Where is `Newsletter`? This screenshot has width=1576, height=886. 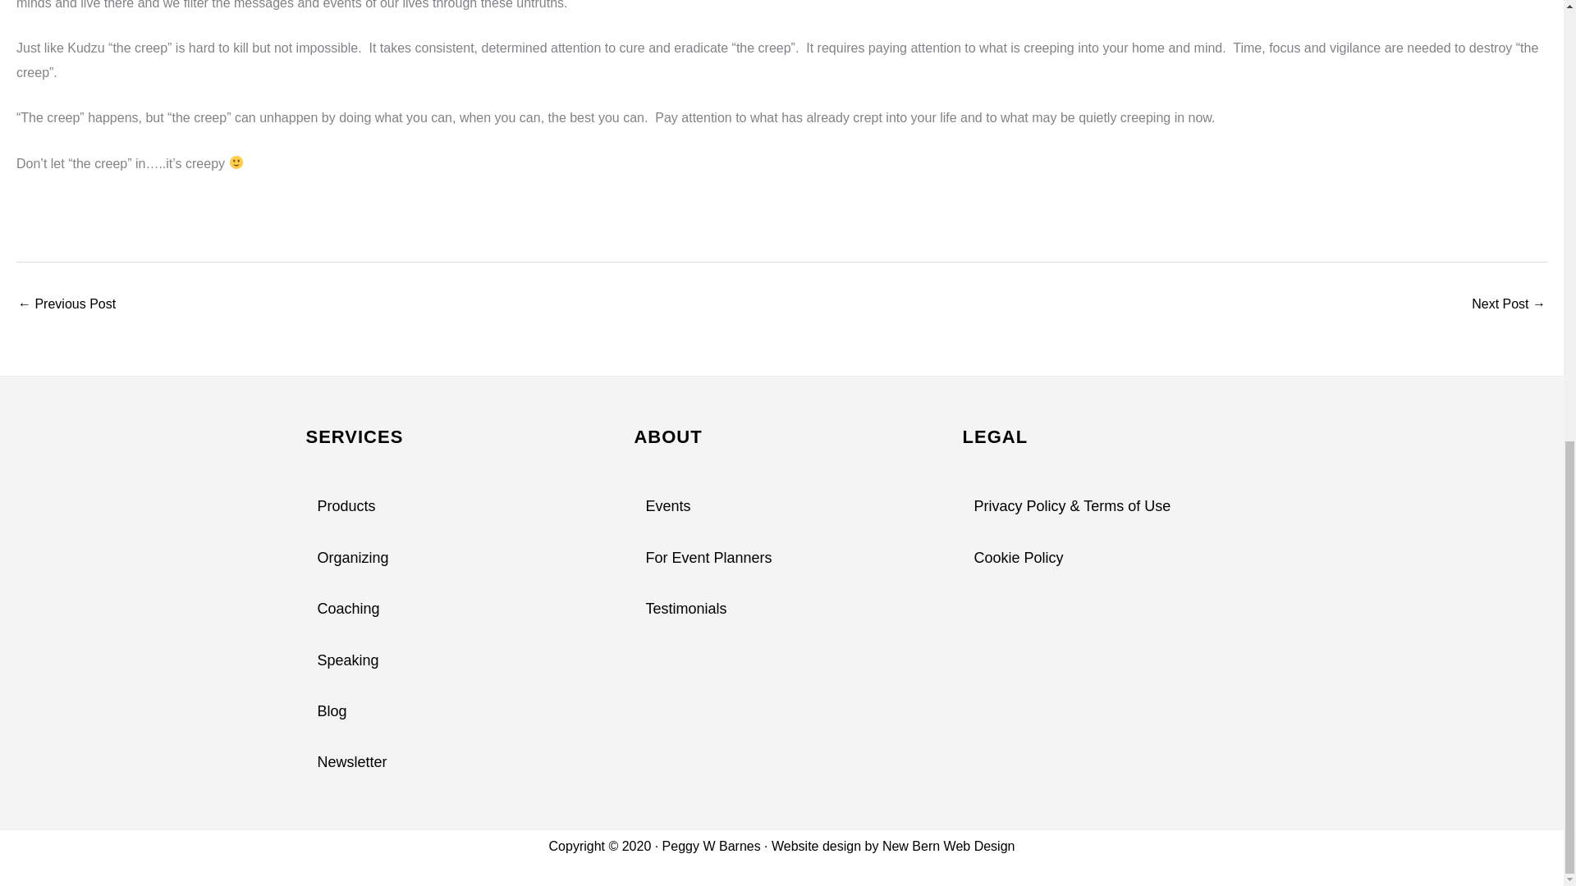
Newsletter is located at coordinates (453, 762).